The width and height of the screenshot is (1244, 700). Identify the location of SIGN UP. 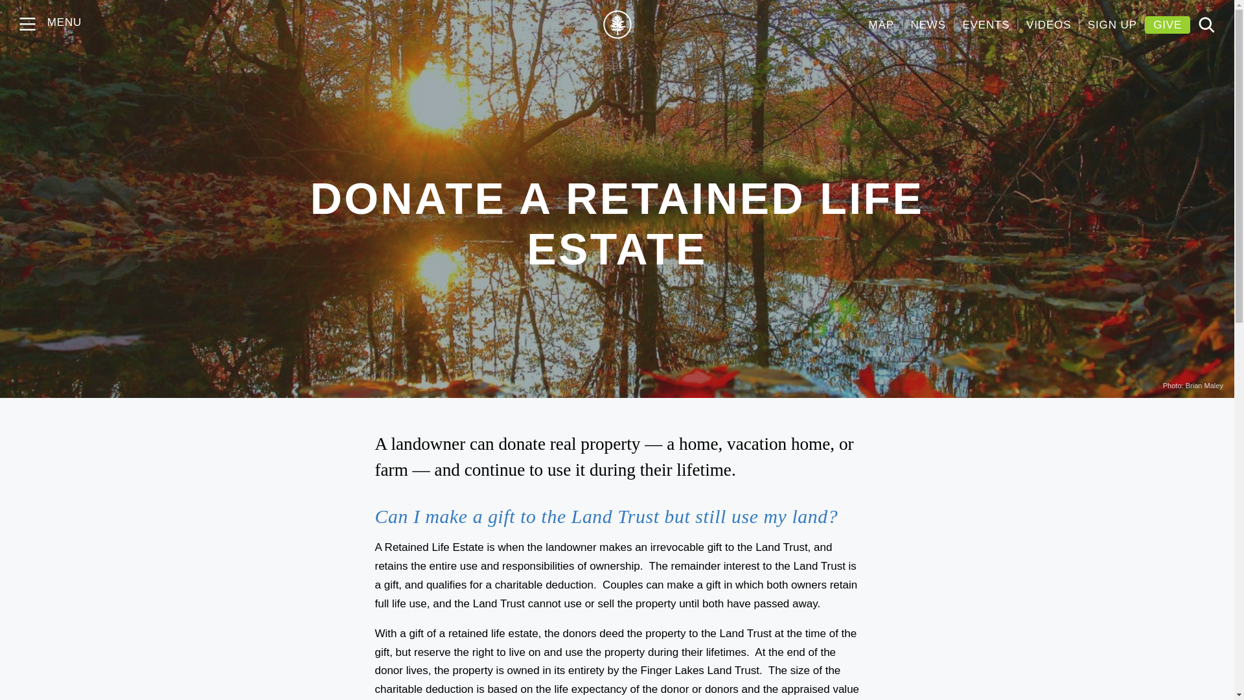
(1112, 25).